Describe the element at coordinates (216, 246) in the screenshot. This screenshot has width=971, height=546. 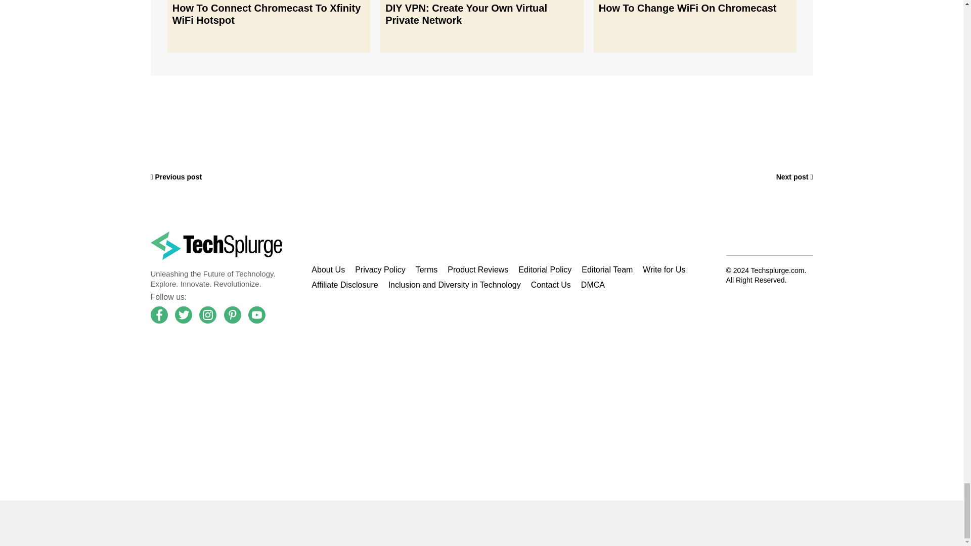
I see `Techsplurge` at that location.